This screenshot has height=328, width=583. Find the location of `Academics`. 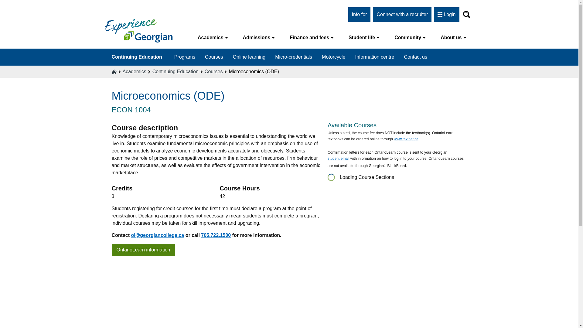

Academics is located at coordinates (213, 37).